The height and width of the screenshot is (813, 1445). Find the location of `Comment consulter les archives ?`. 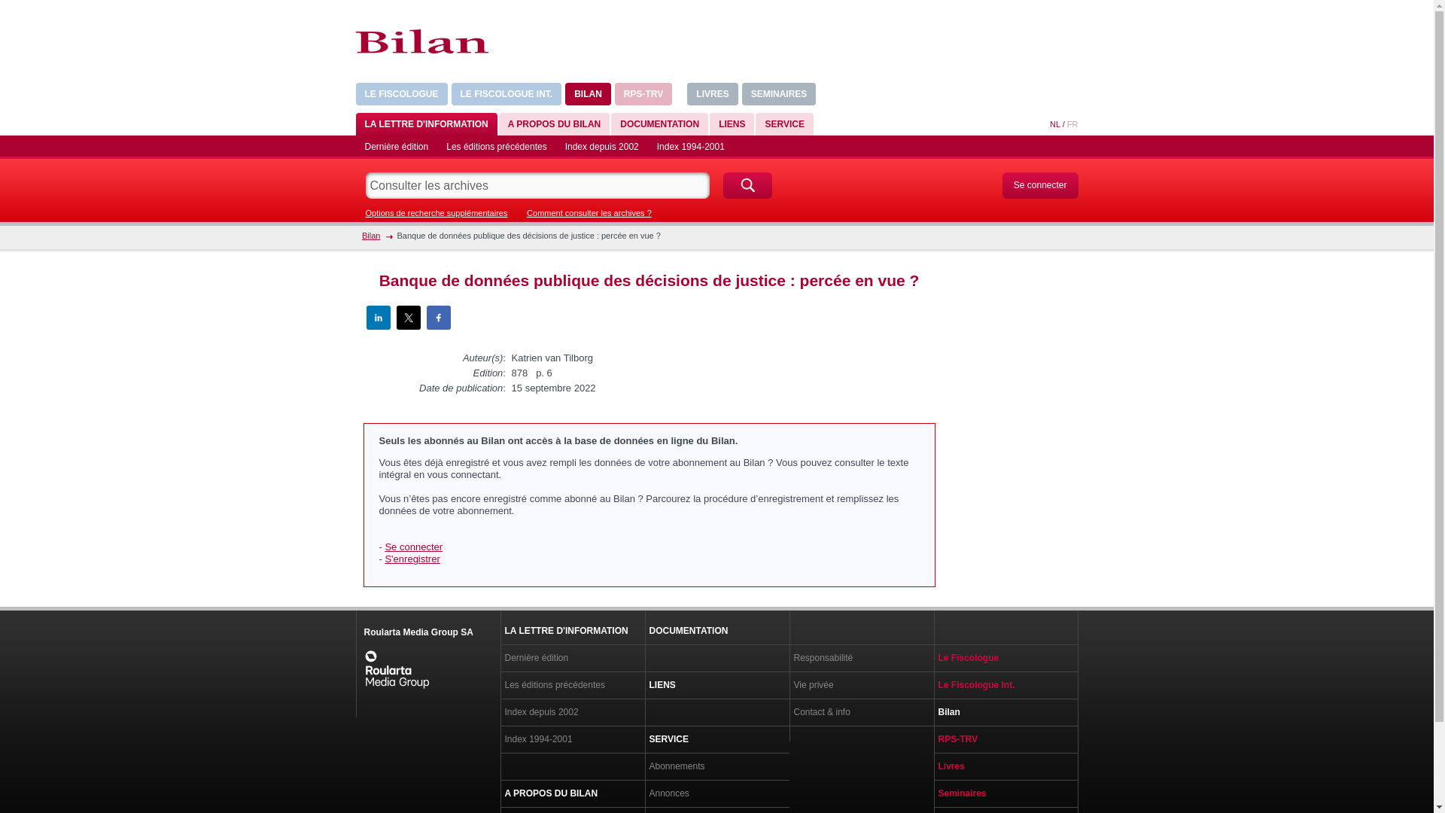

Comment consulter les archives ? is located at coordinates (589, 213).